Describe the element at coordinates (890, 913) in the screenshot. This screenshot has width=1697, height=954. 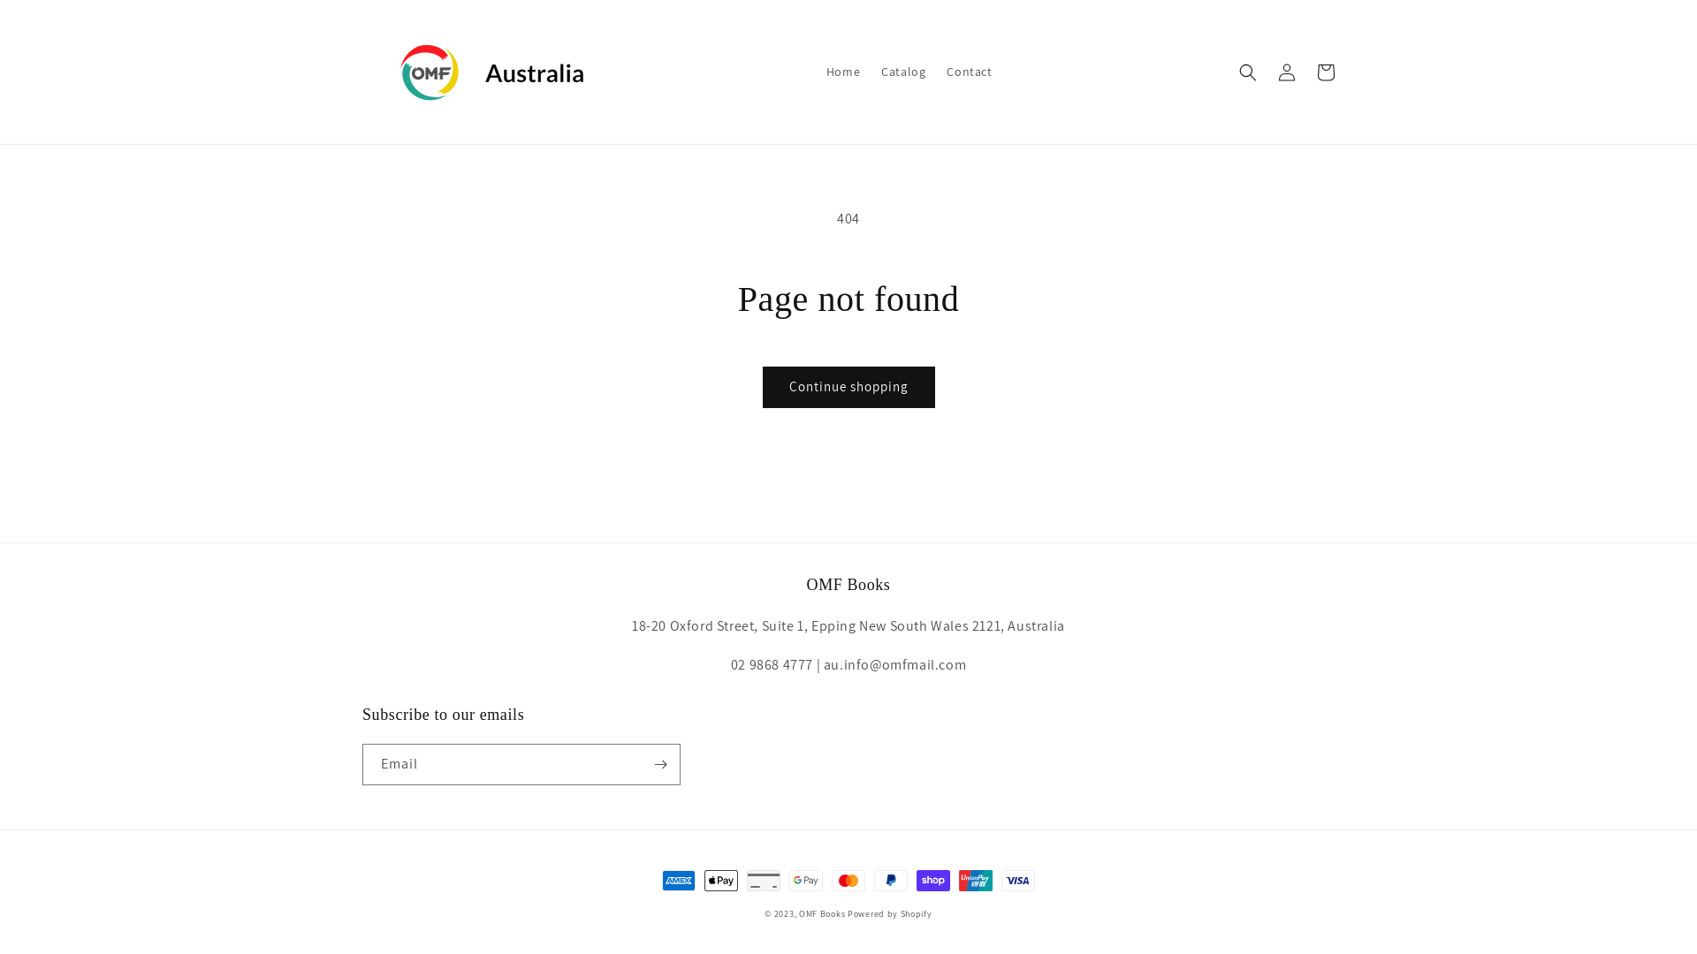
I see `Powered by Shopify` at that location.